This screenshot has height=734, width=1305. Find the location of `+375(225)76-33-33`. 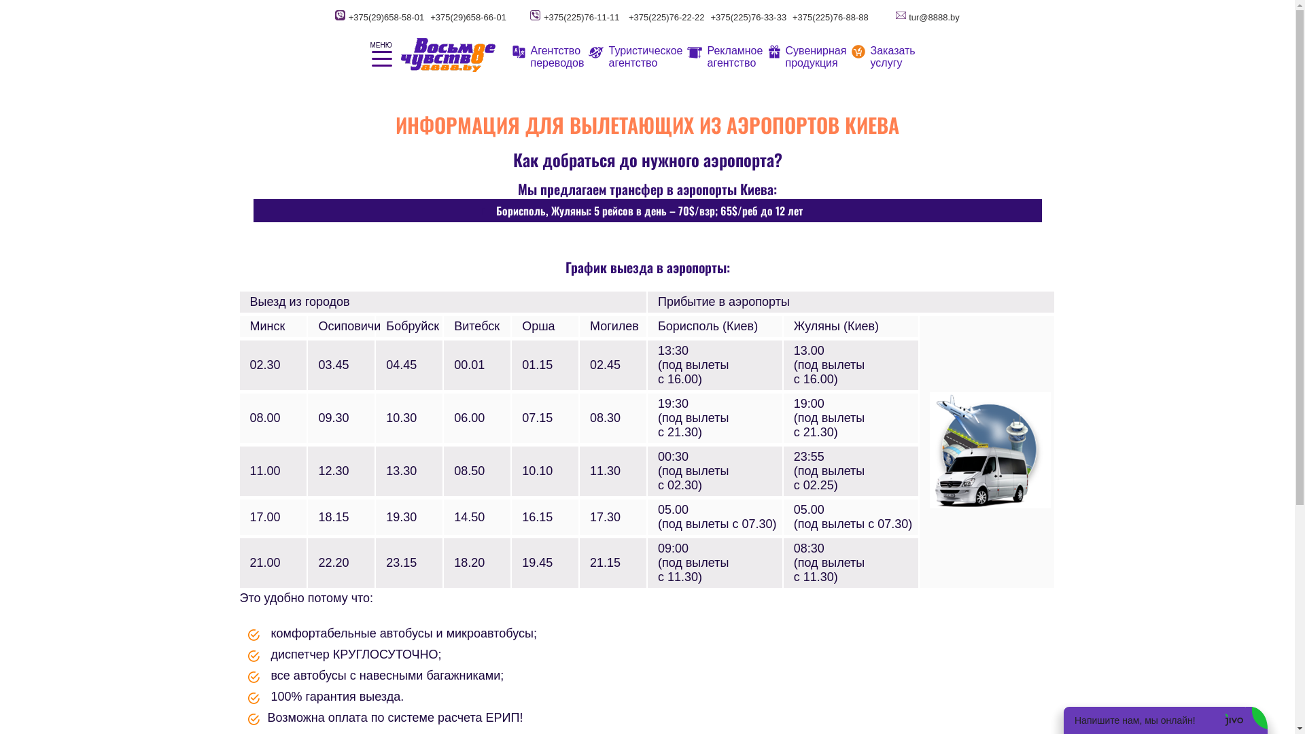

+375(225)76-33-33 is located at coordinates (748, 18).